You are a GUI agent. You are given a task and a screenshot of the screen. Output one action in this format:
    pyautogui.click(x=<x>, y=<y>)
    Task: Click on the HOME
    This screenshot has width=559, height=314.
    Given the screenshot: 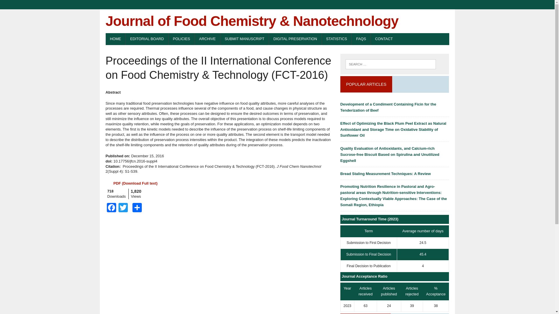 What is the action you would take?
    pyautogui.click(x=115, y=39)
    